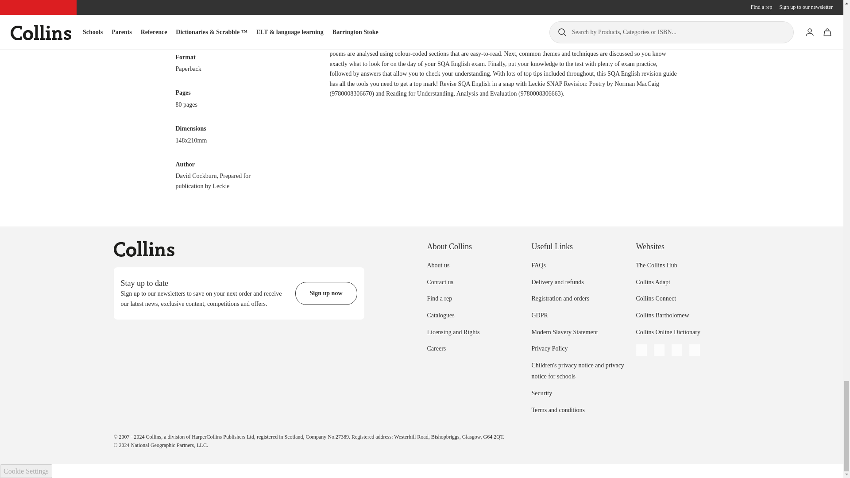 This screenshot has height=478, width=850. What do you see at coordinates (452, 332) in the screenshot?
I see `Licensing and Rights` at bounding box center [452, 332].